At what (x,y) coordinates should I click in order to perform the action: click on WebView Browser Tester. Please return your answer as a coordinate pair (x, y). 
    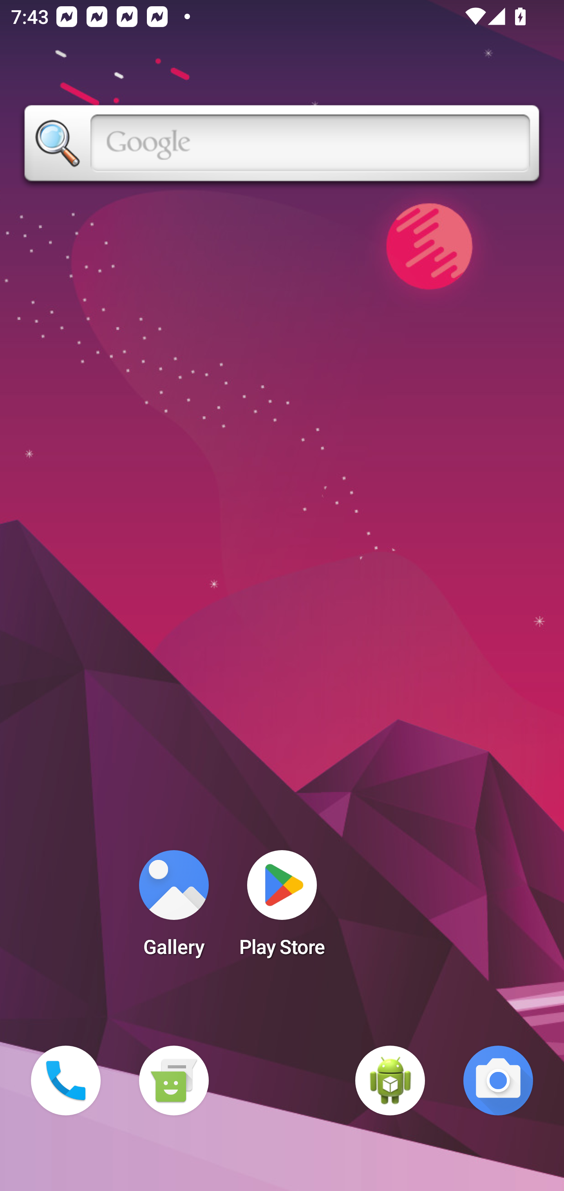
    Looking at the image, I should click on (390, 1081).